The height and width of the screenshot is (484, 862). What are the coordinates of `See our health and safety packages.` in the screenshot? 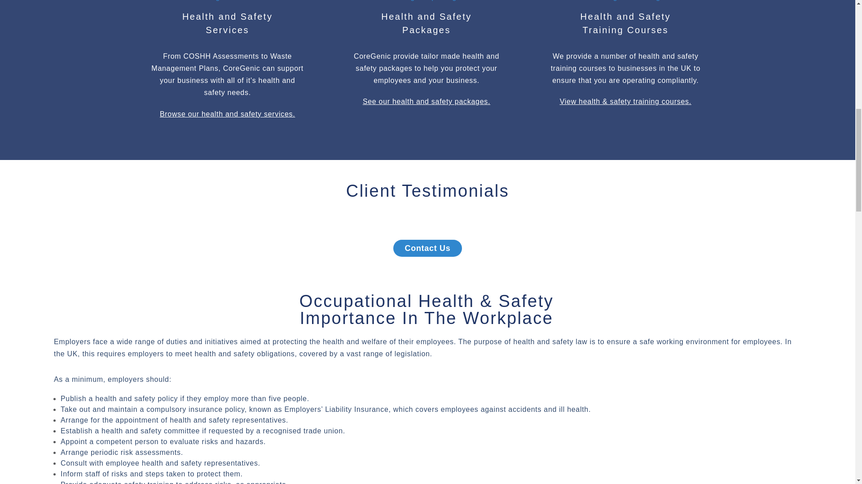 It's located at (427, 101).